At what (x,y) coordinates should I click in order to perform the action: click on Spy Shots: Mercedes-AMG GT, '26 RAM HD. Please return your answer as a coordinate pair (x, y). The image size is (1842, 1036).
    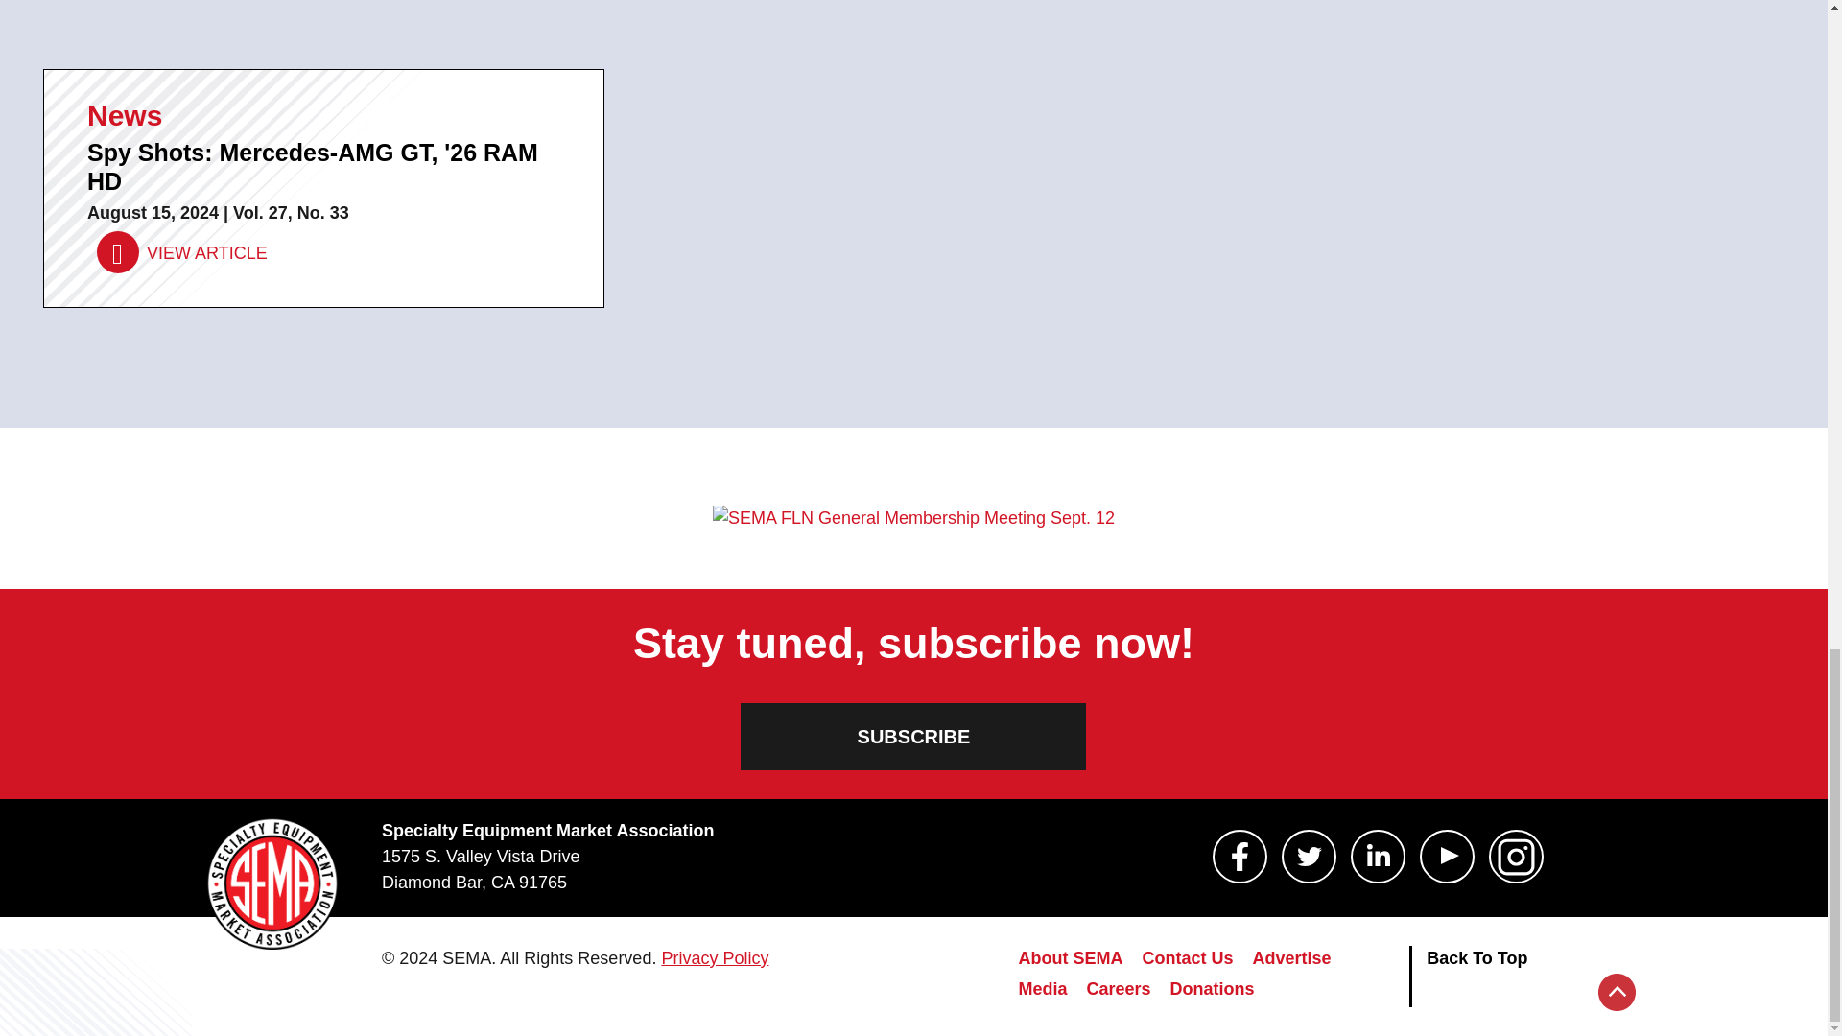
    Looking at the image, I should click on (182, 253).